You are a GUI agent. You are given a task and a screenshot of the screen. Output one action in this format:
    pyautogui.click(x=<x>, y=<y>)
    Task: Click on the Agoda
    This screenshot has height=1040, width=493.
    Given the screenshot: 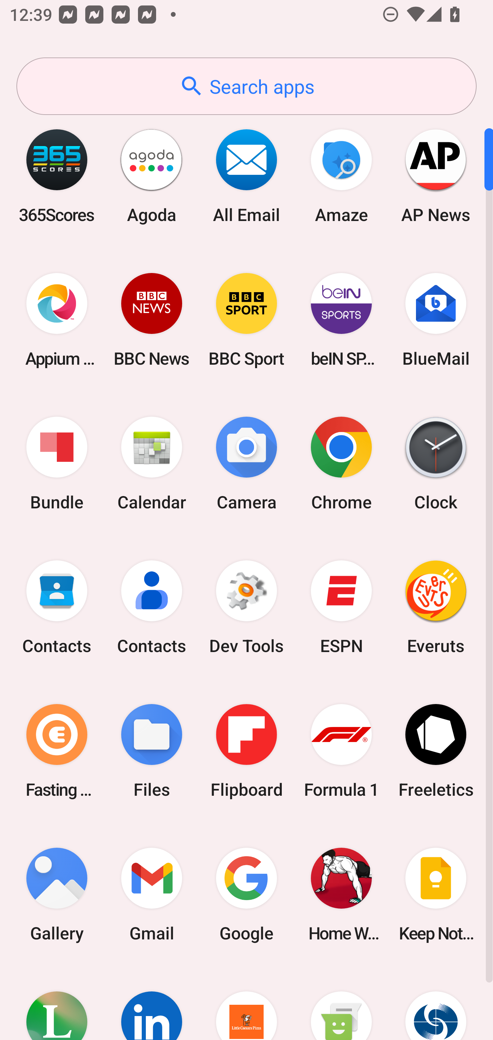 What is the action you would take?
    pyautogui.click(x=152, y=176)
    